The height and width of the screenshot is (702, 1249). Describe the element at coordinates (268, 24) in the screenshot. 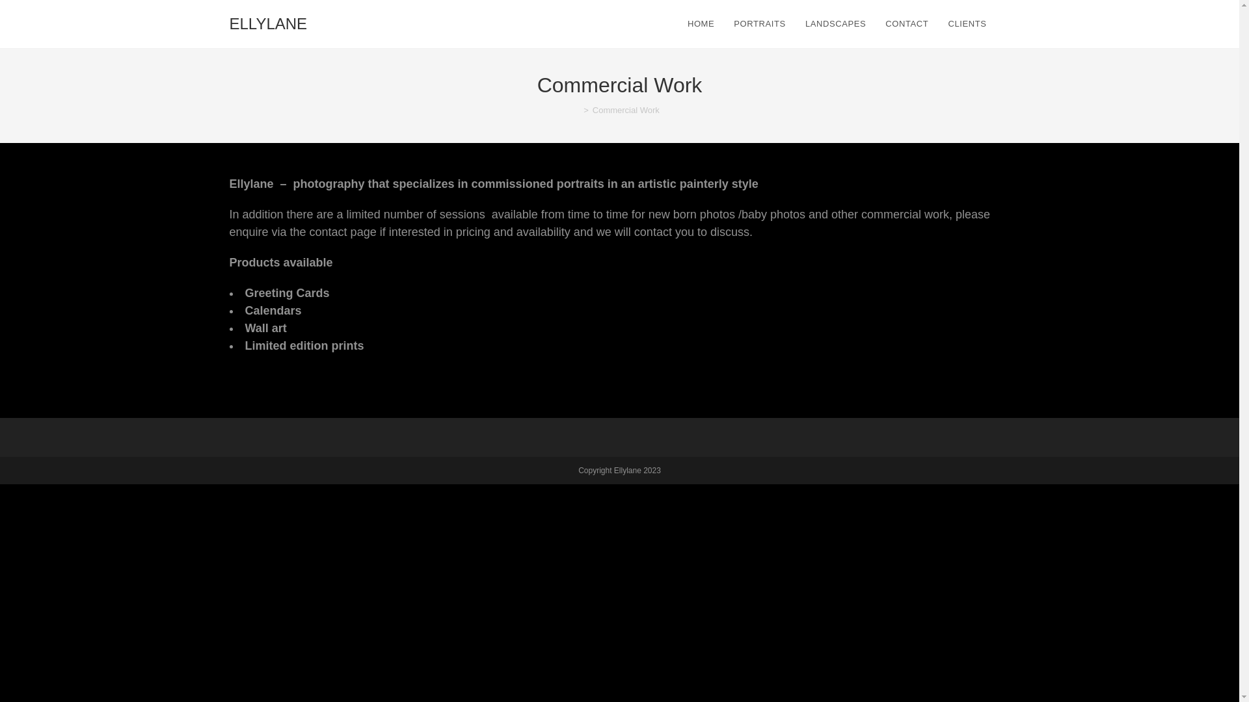

I see `ELLYLANE` at that location.